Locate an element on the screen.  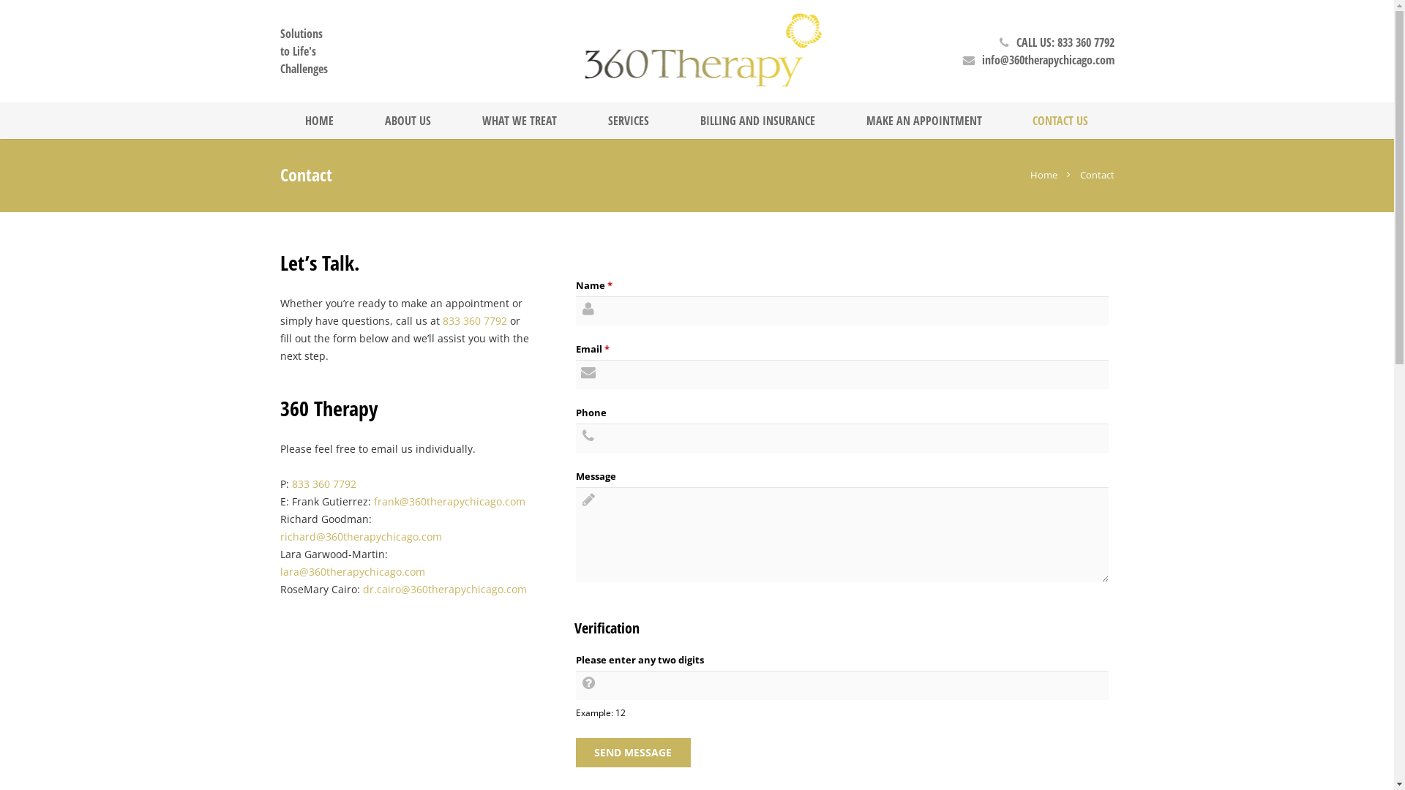
lara@360therapychicago.com is located at coordinates (352, 572).